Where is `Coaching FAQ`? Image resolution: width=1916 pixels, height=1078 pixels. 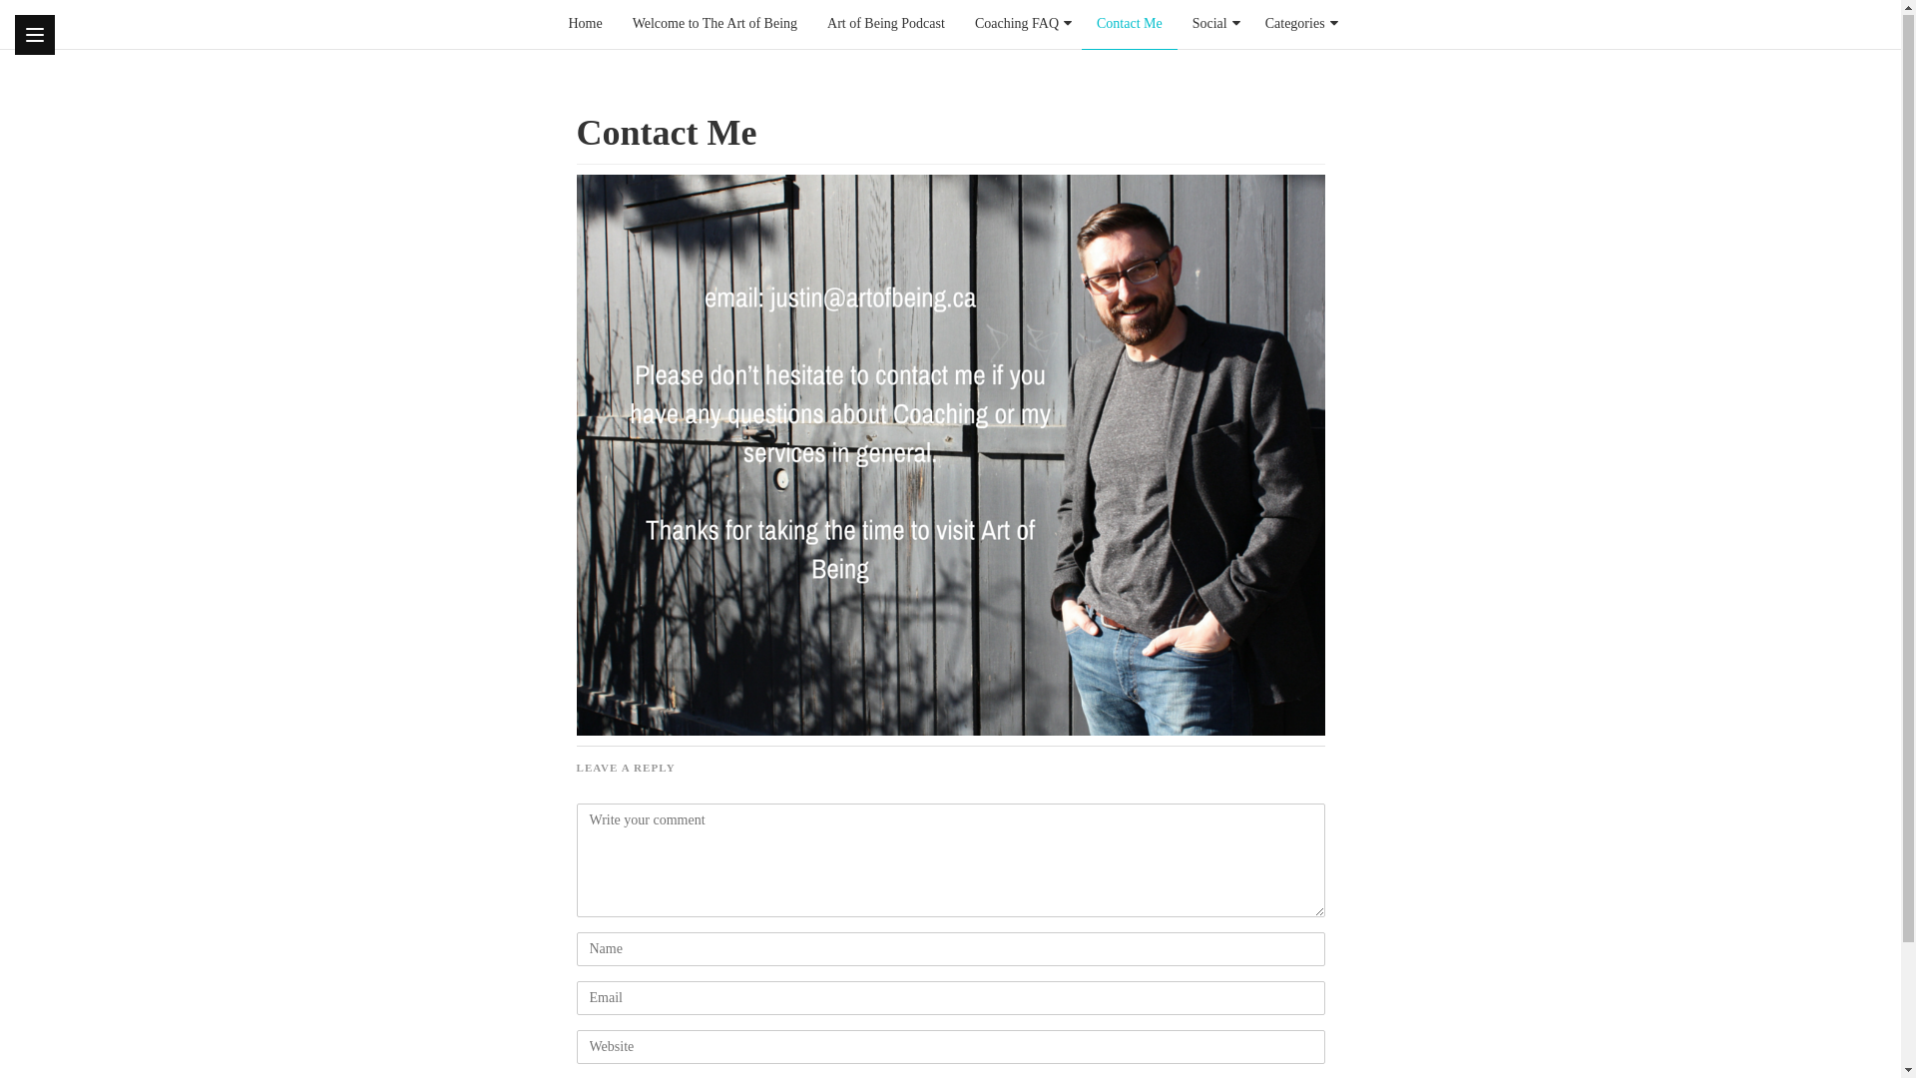
Coaching FAQ is located at coordinates (1017, 25).